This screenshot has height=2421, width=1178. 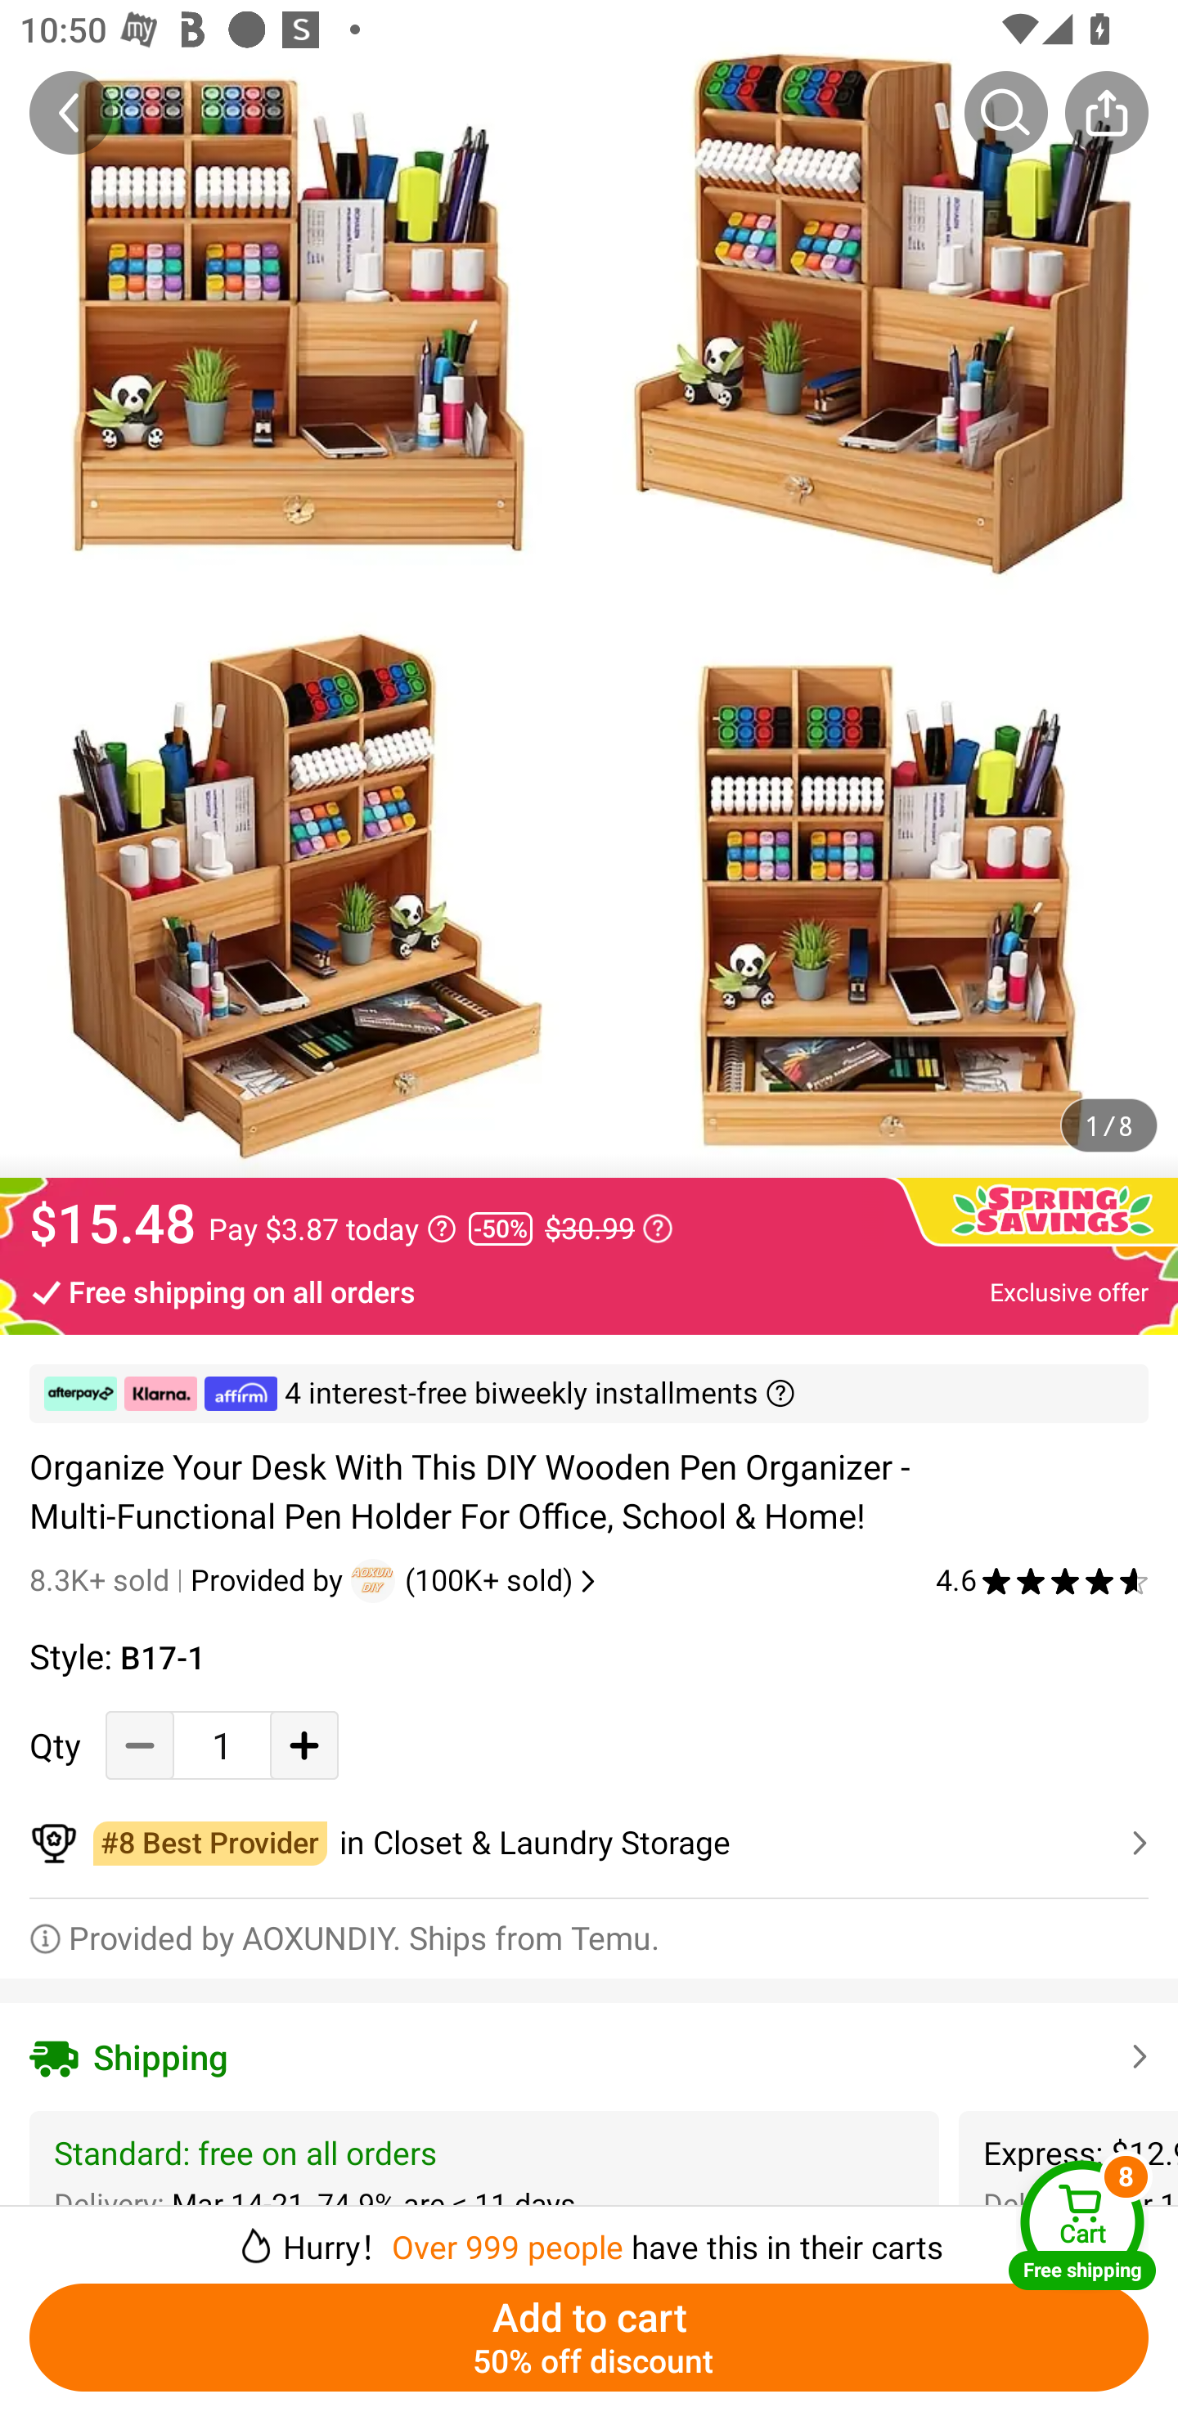 What do you see at coordinates (1042, 1580) in the screenshot?
I see `4.6` at bounding box center [1042, 1580].